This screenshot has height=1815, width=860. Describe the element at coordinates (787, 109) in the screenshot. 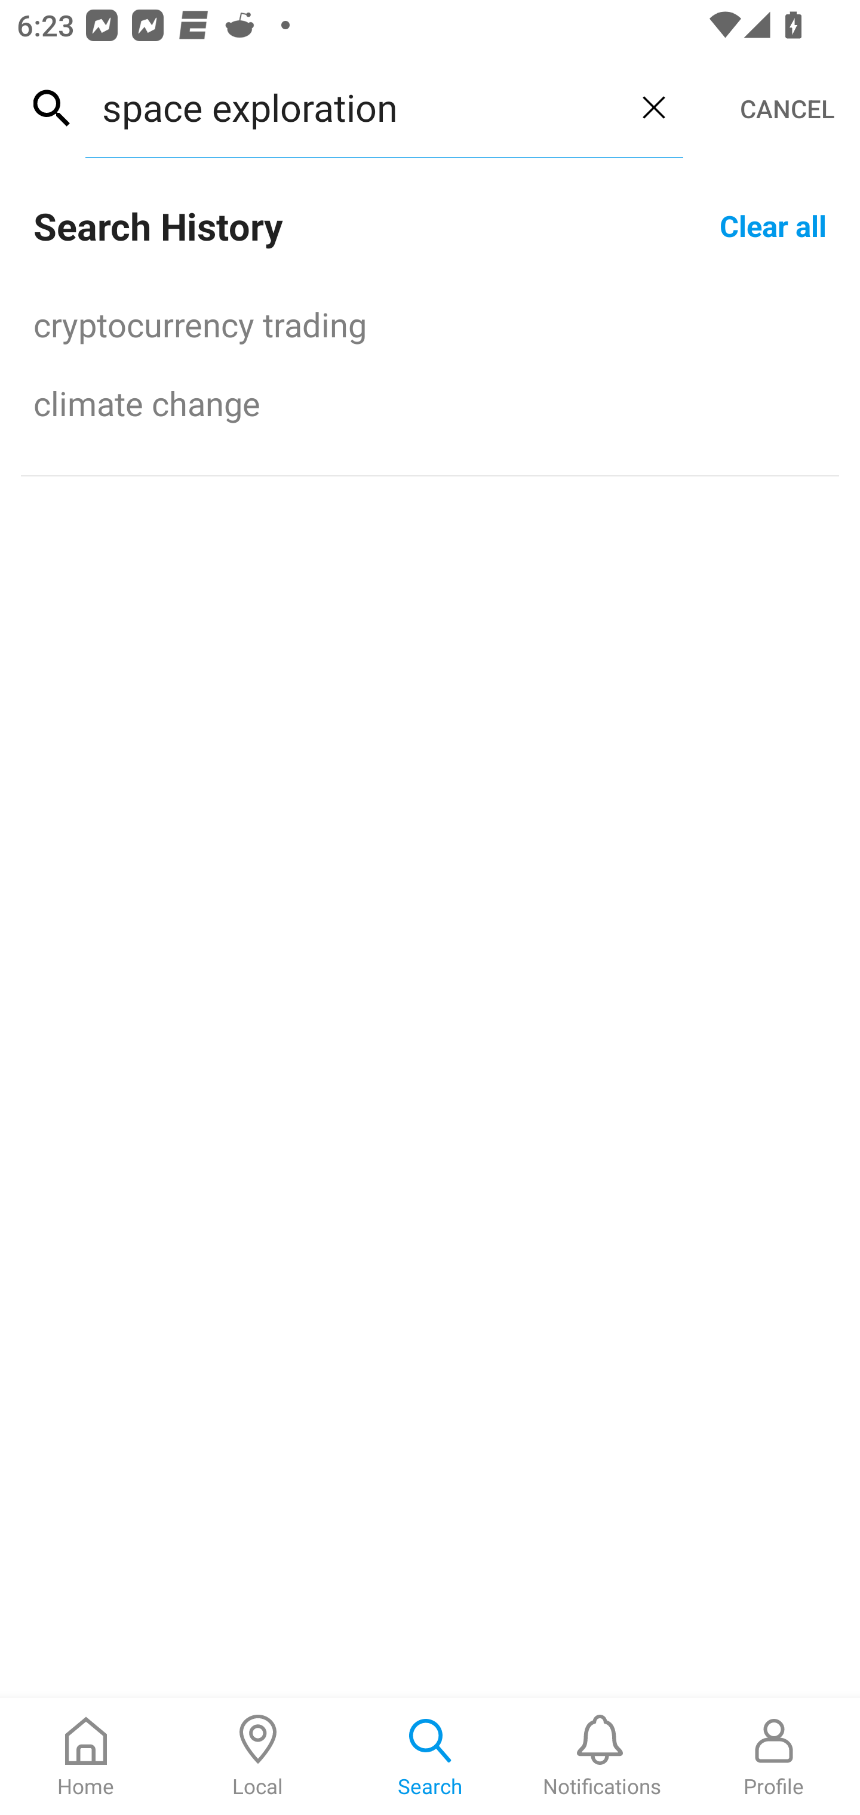

I see `CANCEL` at that location.